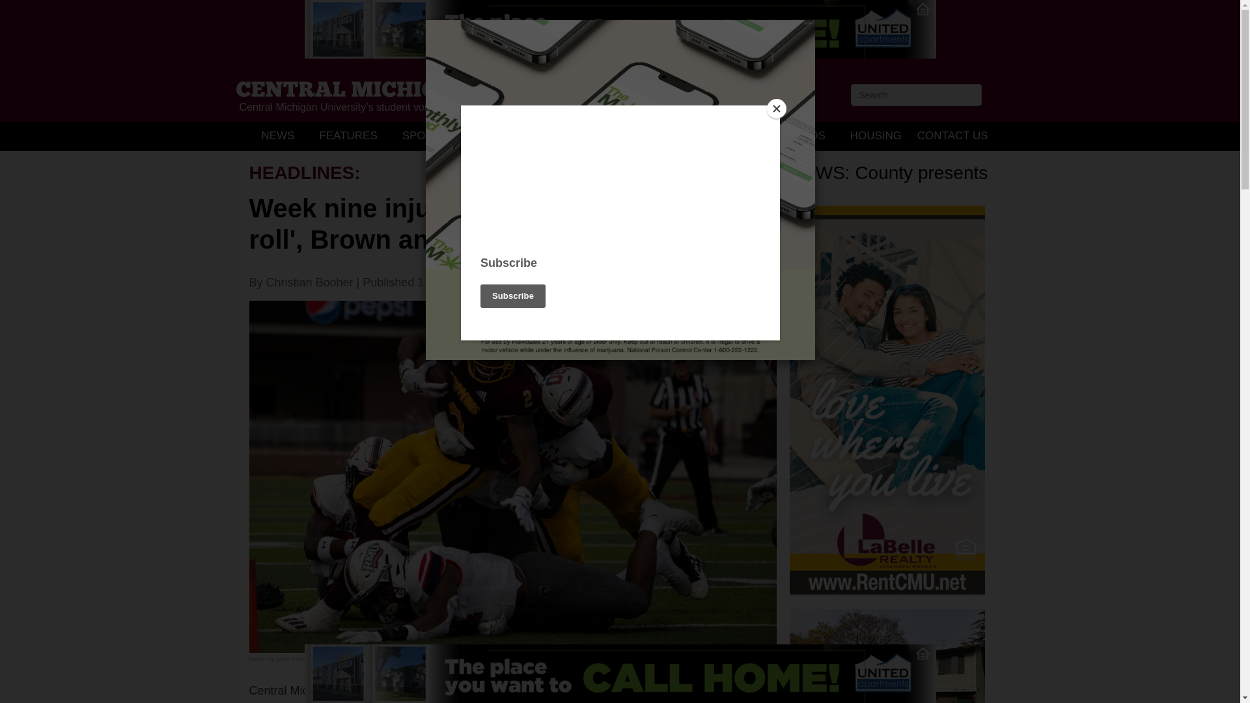  Describe the element at coordinates (620, 674) in the screenshot. I see `CMUApts.com` at that location.